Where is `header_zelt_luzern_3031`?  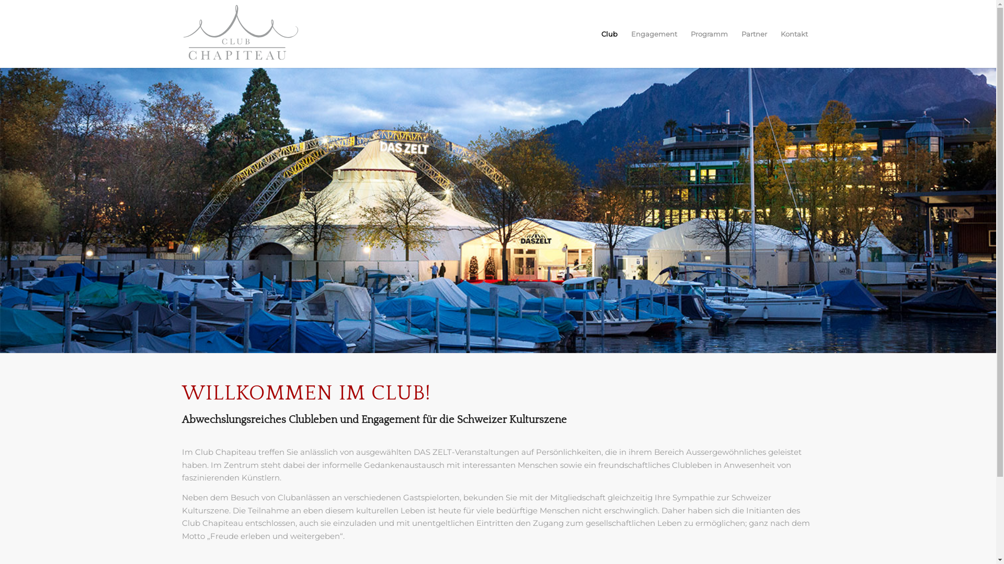
header_zelt_luzern_3031 is located at coordinates (498, 210).